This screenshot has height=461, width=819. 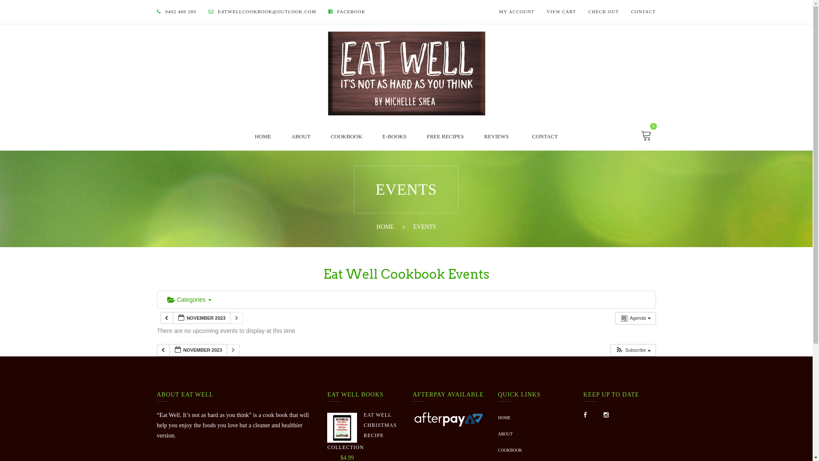 What do you see at coordinates (395, 137) in the screenshot?
I see `E-BOOKS` at bounding box center [395, 137].